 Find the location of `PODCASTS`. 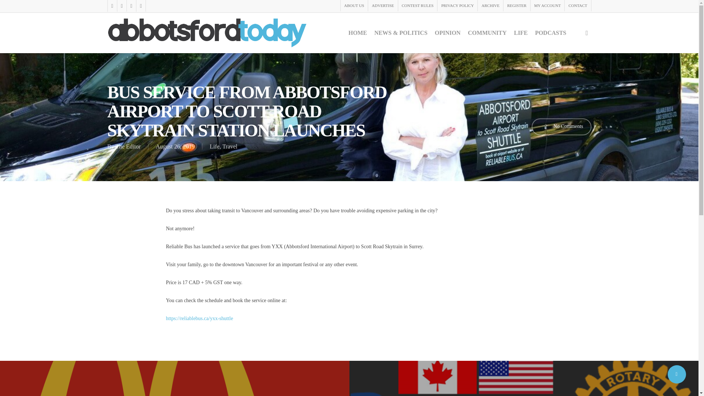

PODCASTS is located at coordinates (550, 33).